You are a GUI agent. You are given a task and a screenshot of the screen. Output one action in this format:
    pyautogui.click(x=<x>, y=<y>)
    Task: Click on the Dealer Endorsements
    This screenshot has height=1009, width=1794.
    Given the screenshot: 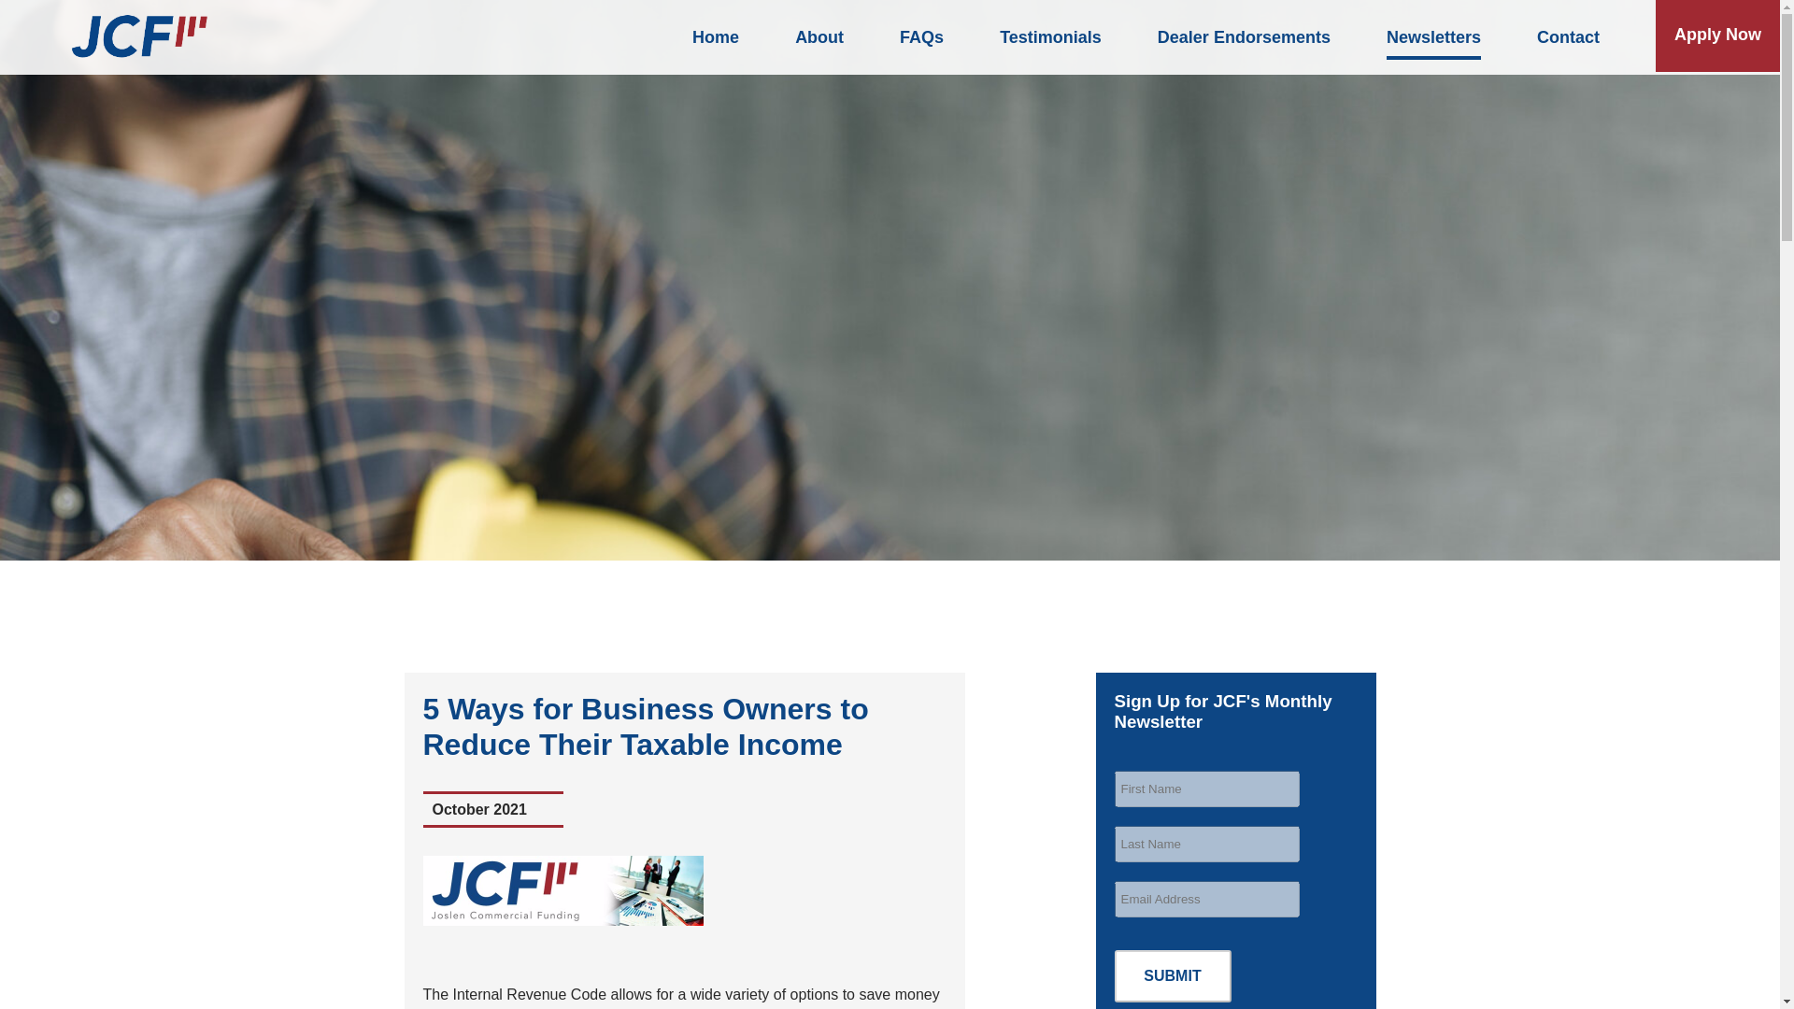 What is the action you would take?
    pyautogui.click(x=1244, y=37)
    